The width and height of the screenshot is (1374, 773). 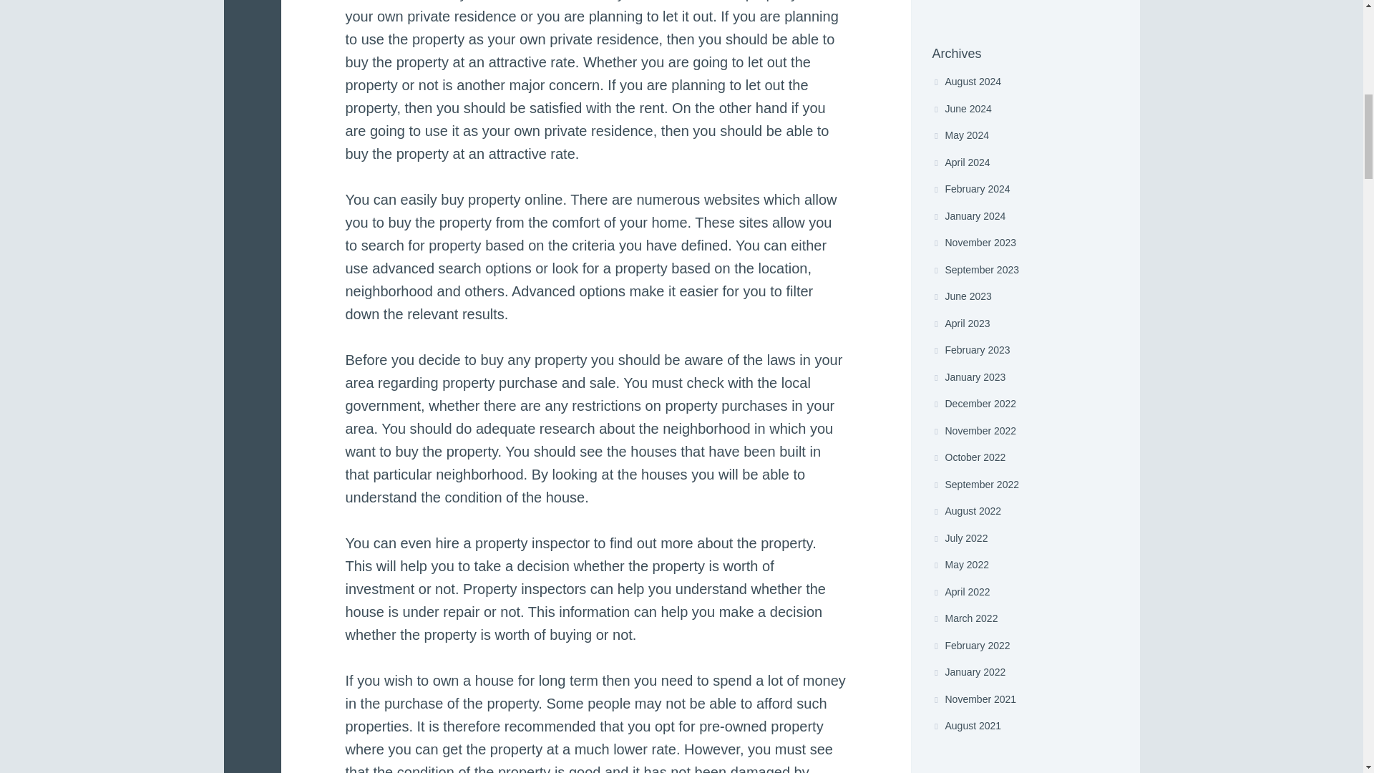 I want to click on April 2023, so click(x=960, y=324).